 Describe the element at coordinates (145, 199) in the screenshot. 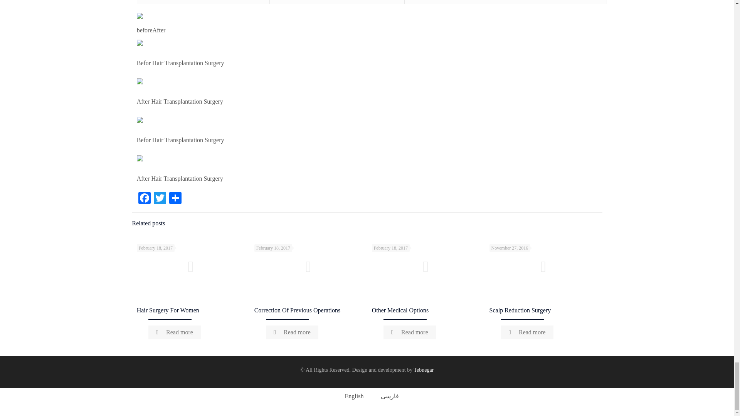

I see `Facebook` at that location.